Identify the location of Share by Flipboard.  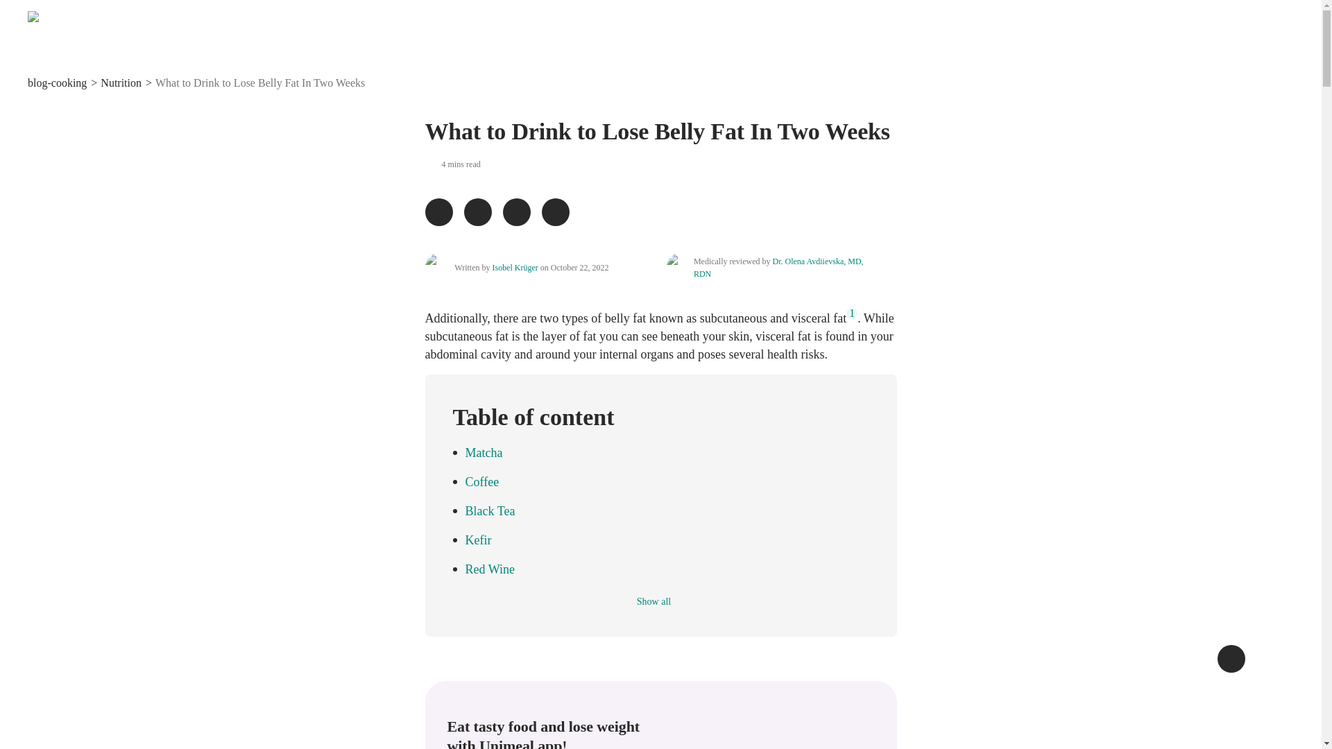
(516, 212).